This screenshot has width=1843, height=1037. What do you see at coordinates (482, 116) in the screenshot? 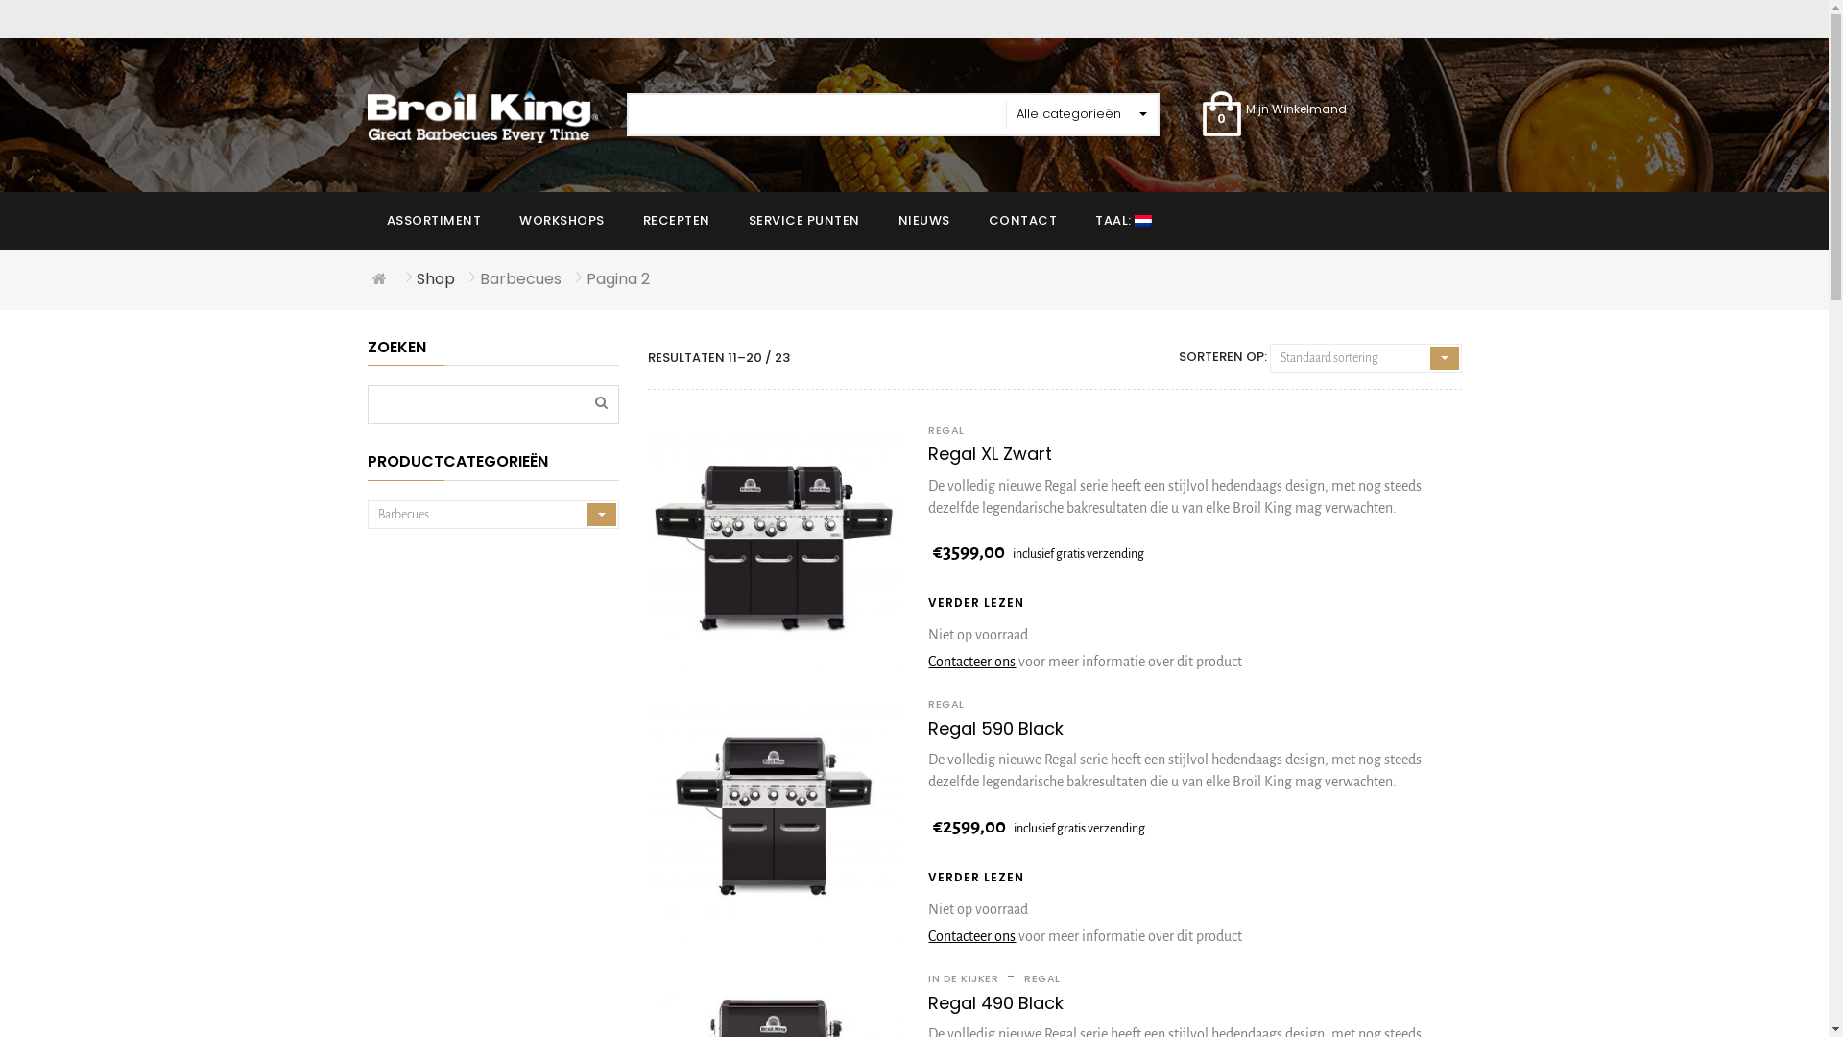
I see `Broil King BeNeLux` at bounding box center [482, 116].